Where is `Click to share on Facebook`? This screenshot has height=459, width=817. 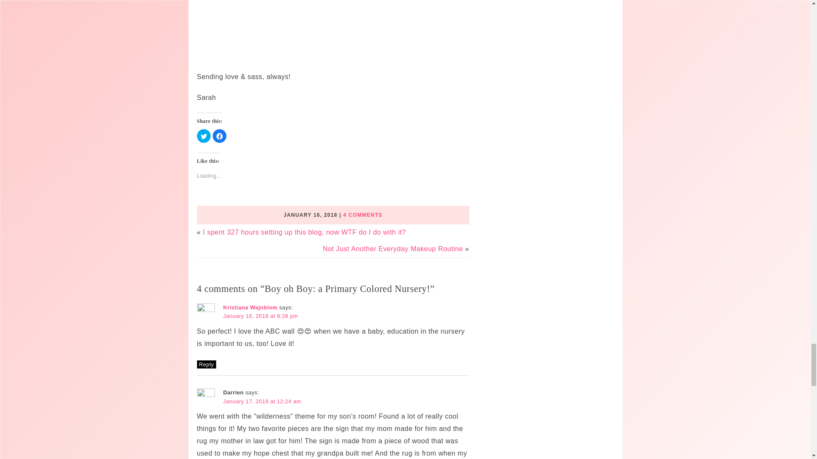
Click to share on Facebook is located at coordinates (219, 136).